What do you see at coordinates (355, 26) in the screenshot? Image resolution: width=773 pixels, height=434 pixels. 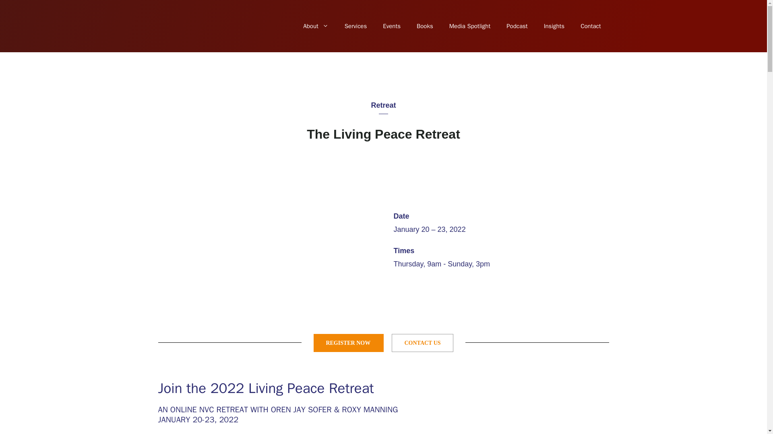 I see `Services` at bounding box center [355, 26].